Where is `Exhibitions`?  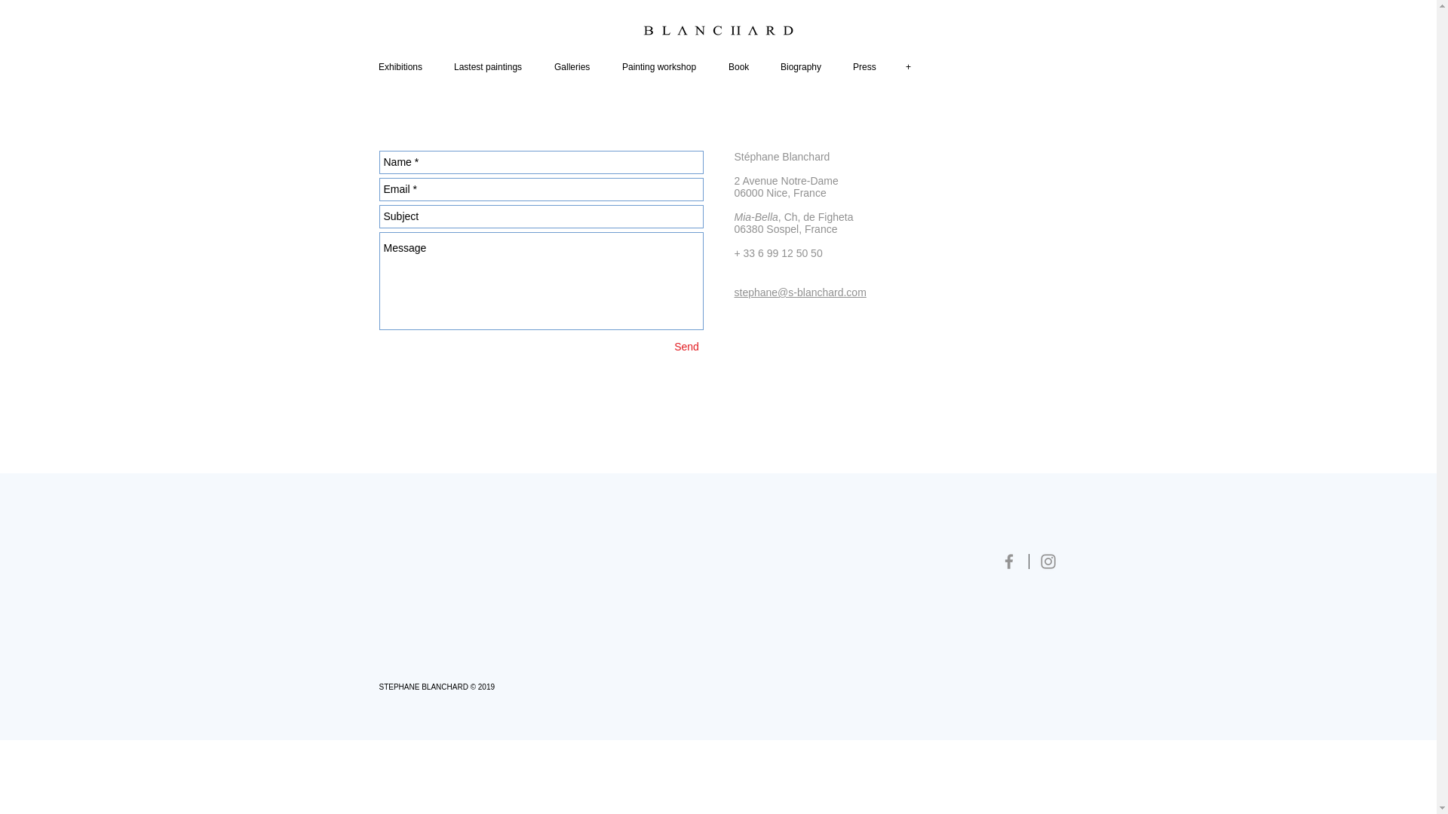 Exhibitions is located at coordinates (403, 66).